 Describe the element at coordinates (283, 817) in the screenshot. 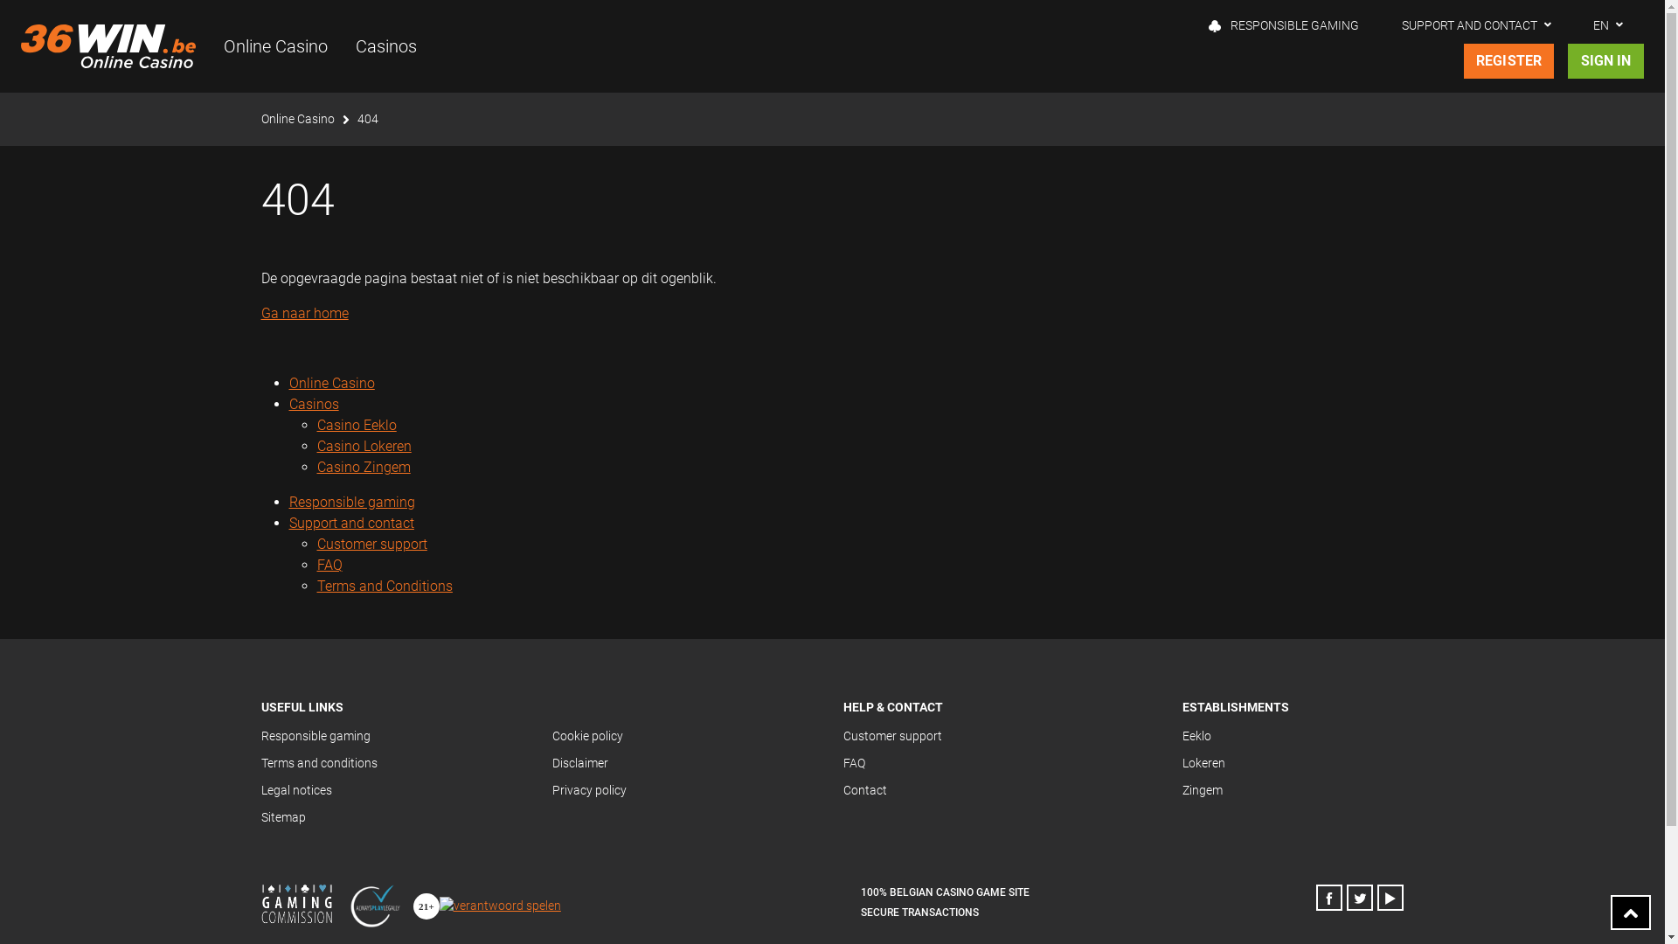

I see `Sitemap` at that location.